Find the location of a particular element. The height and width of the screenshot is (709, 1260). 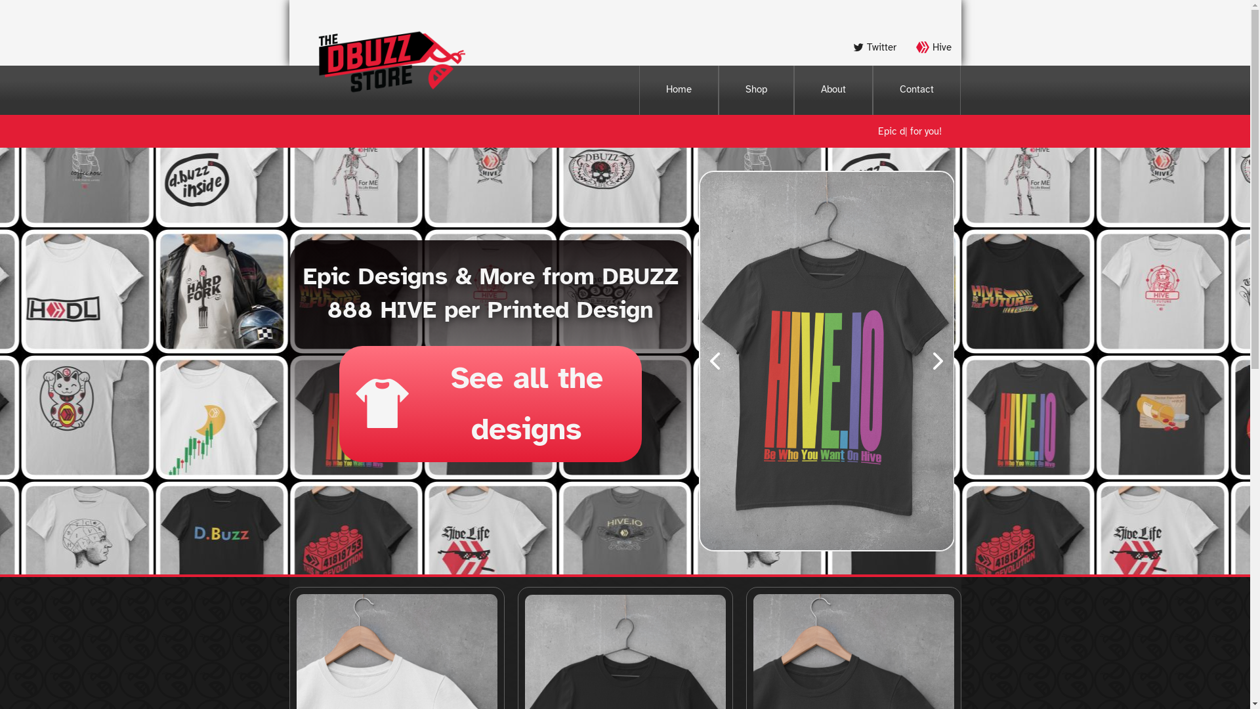

Home is located at coordinates (679, 91).